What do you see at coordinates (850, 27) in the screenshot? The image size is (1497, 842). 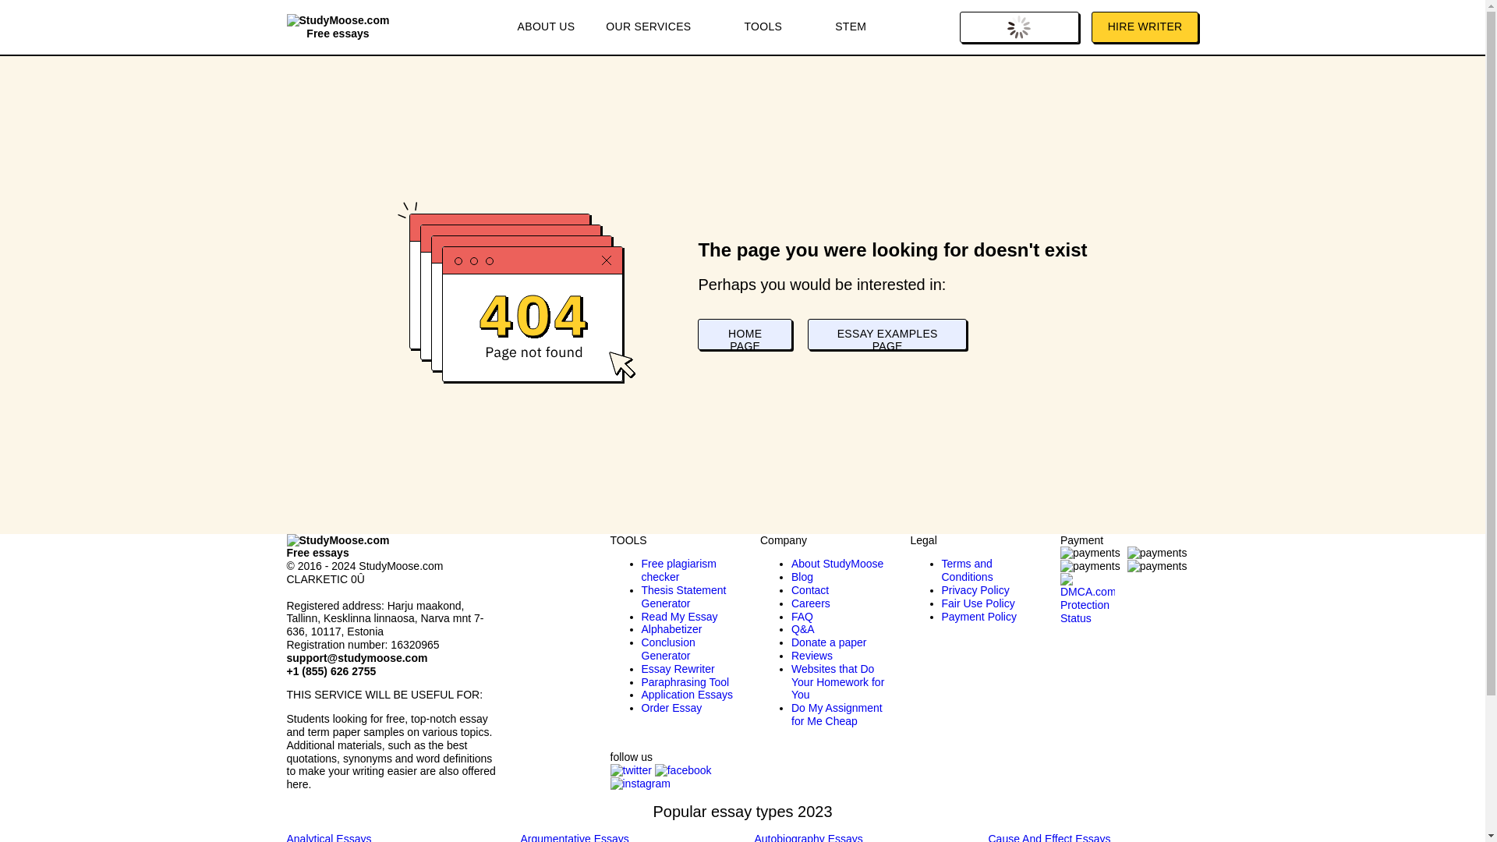 I see `STEM` at bounding box center [850, 27].